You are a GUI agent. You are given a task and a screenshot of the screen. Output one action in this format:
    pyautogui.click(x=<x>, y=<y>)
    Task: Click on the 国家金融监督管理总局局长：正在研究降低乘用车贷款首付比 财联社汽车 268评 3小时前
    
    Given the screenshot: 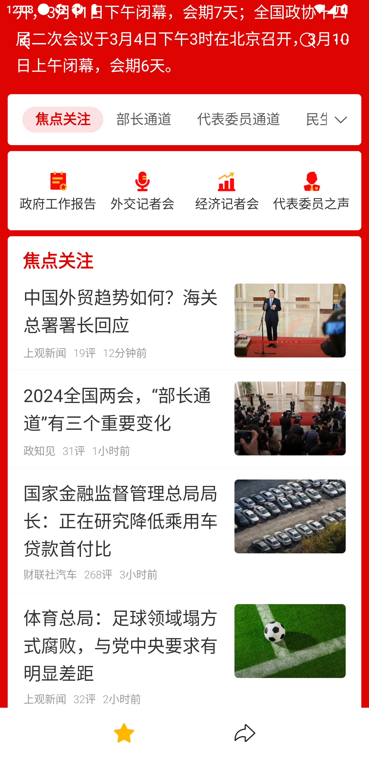 What is the action you would take?
    pyautogui.click(x=184, y=530)
    